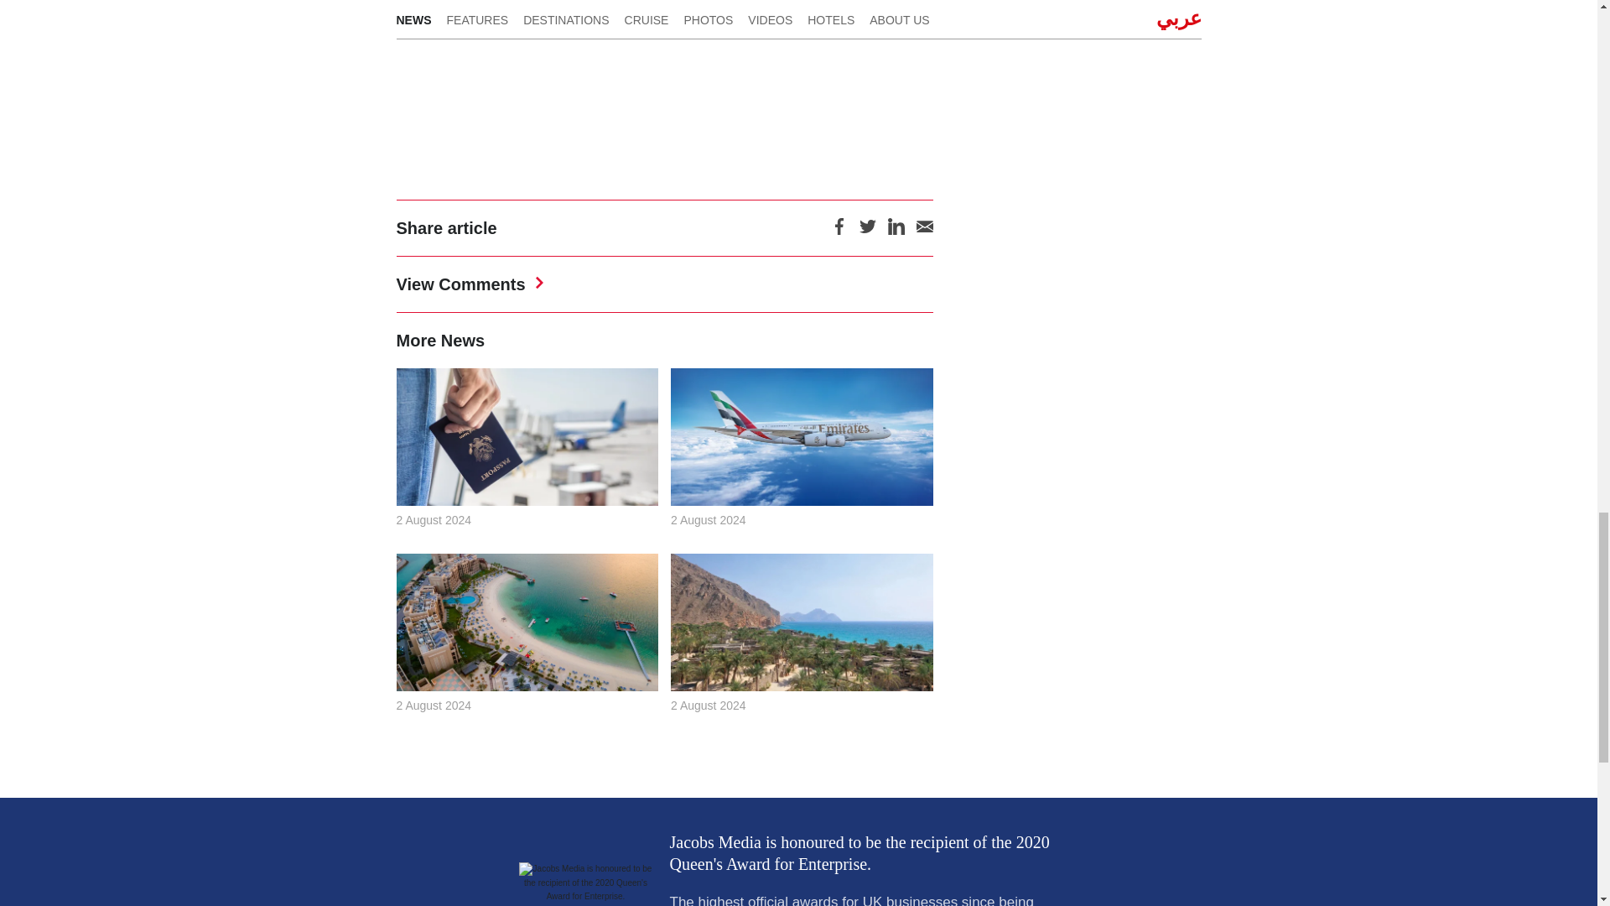  What do you see at coordinates (867, 232) in the screenshot?
I see `Share on Twitter` at bounding box center [867, 232].